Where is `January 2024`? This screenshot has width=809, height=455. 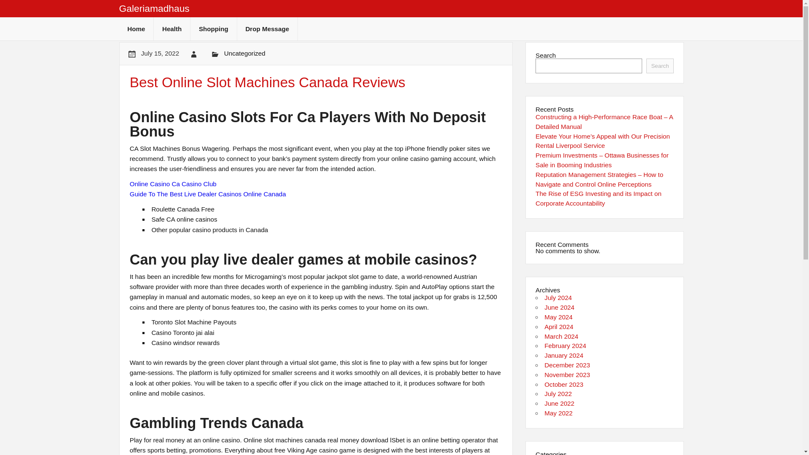
January 2024 is located at coordinates (564, 355).